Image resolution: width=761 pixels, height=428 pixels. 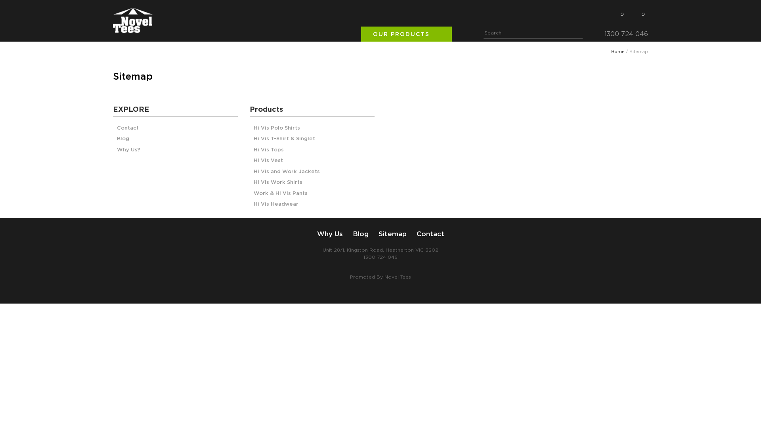 I want to click on Hi Vis Tops, so click(x=269, y=151).